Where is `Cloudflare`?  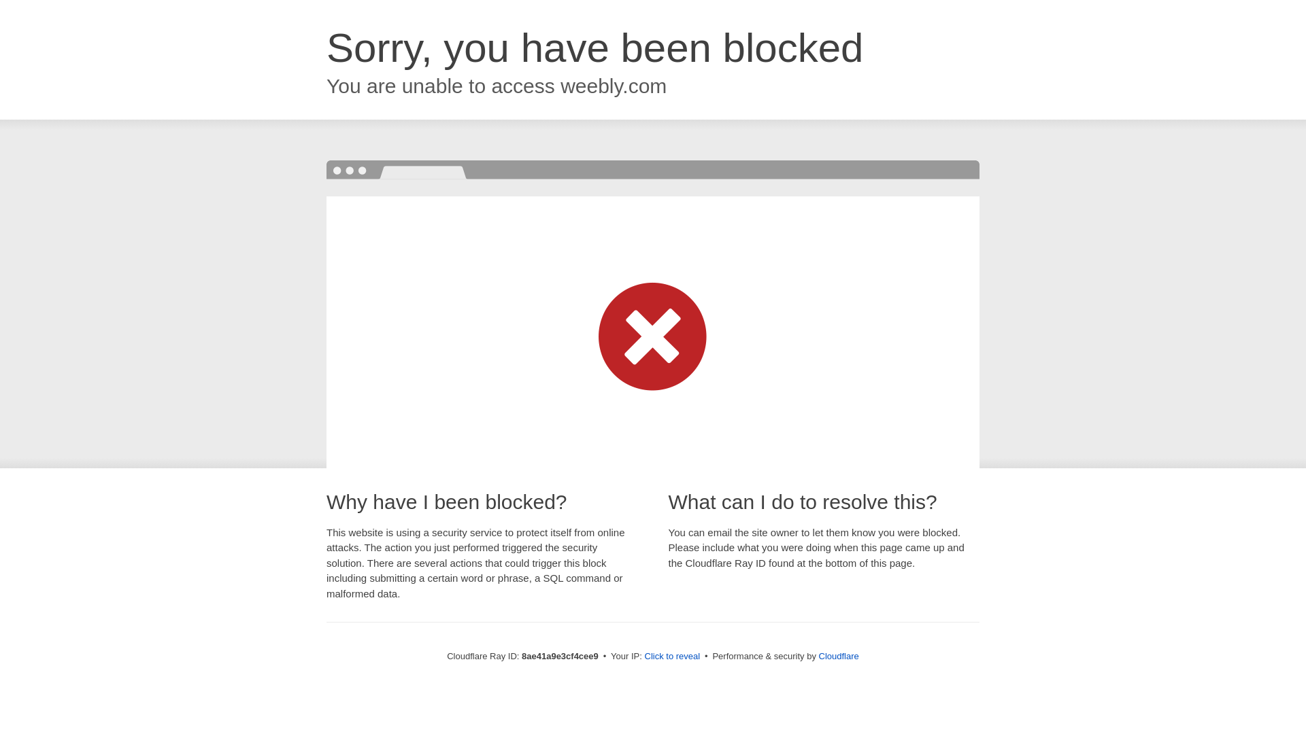 Cloudflare is located at coordinates (839, 656).